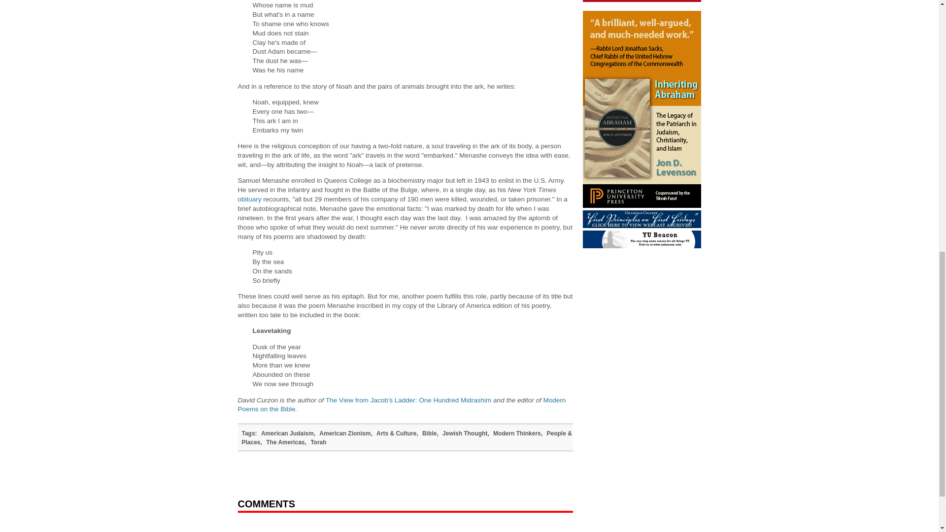 Image resolution: width=946 pixels, height=532 pixels. Describe the element at coordinates (318, 442) in the screenshot. I see `Torah` at that location.